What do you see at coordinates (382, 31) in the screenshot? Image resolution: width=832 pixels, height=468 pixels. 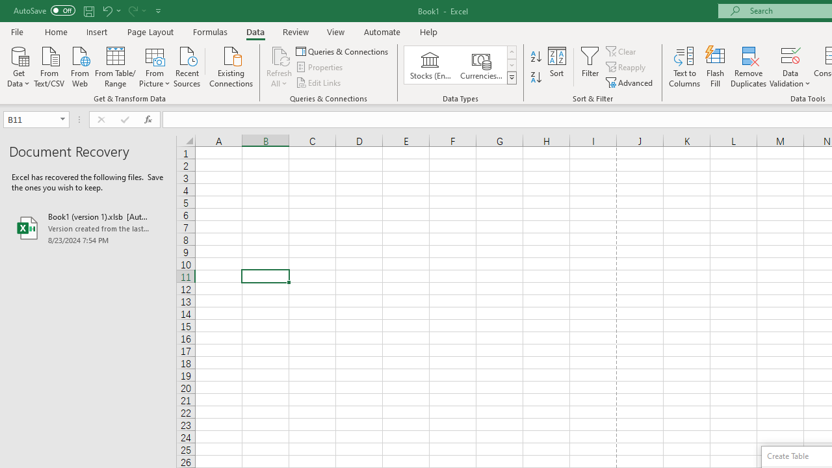 I see `Automate` at bounding box center [382, 31].